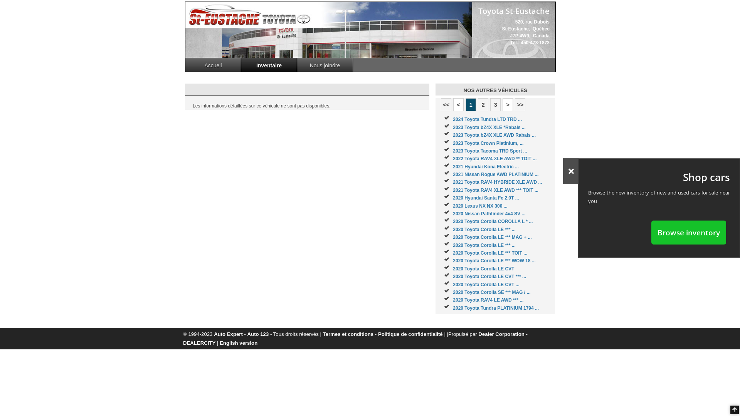 Image resolution: width=740 pixels, height=416 pixels. Describe the element at coordinates (495, 159) in the screenshot. I see `2022 Toyota RAV4 XLE AWD ** TOIT ...` at that location.